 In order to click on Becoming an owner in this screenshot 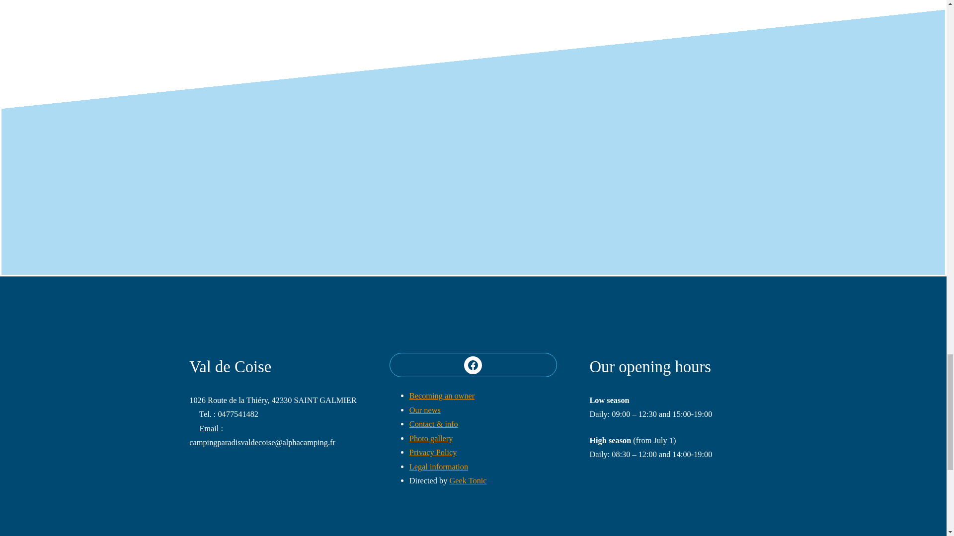, I will do `click(441, 396)`.